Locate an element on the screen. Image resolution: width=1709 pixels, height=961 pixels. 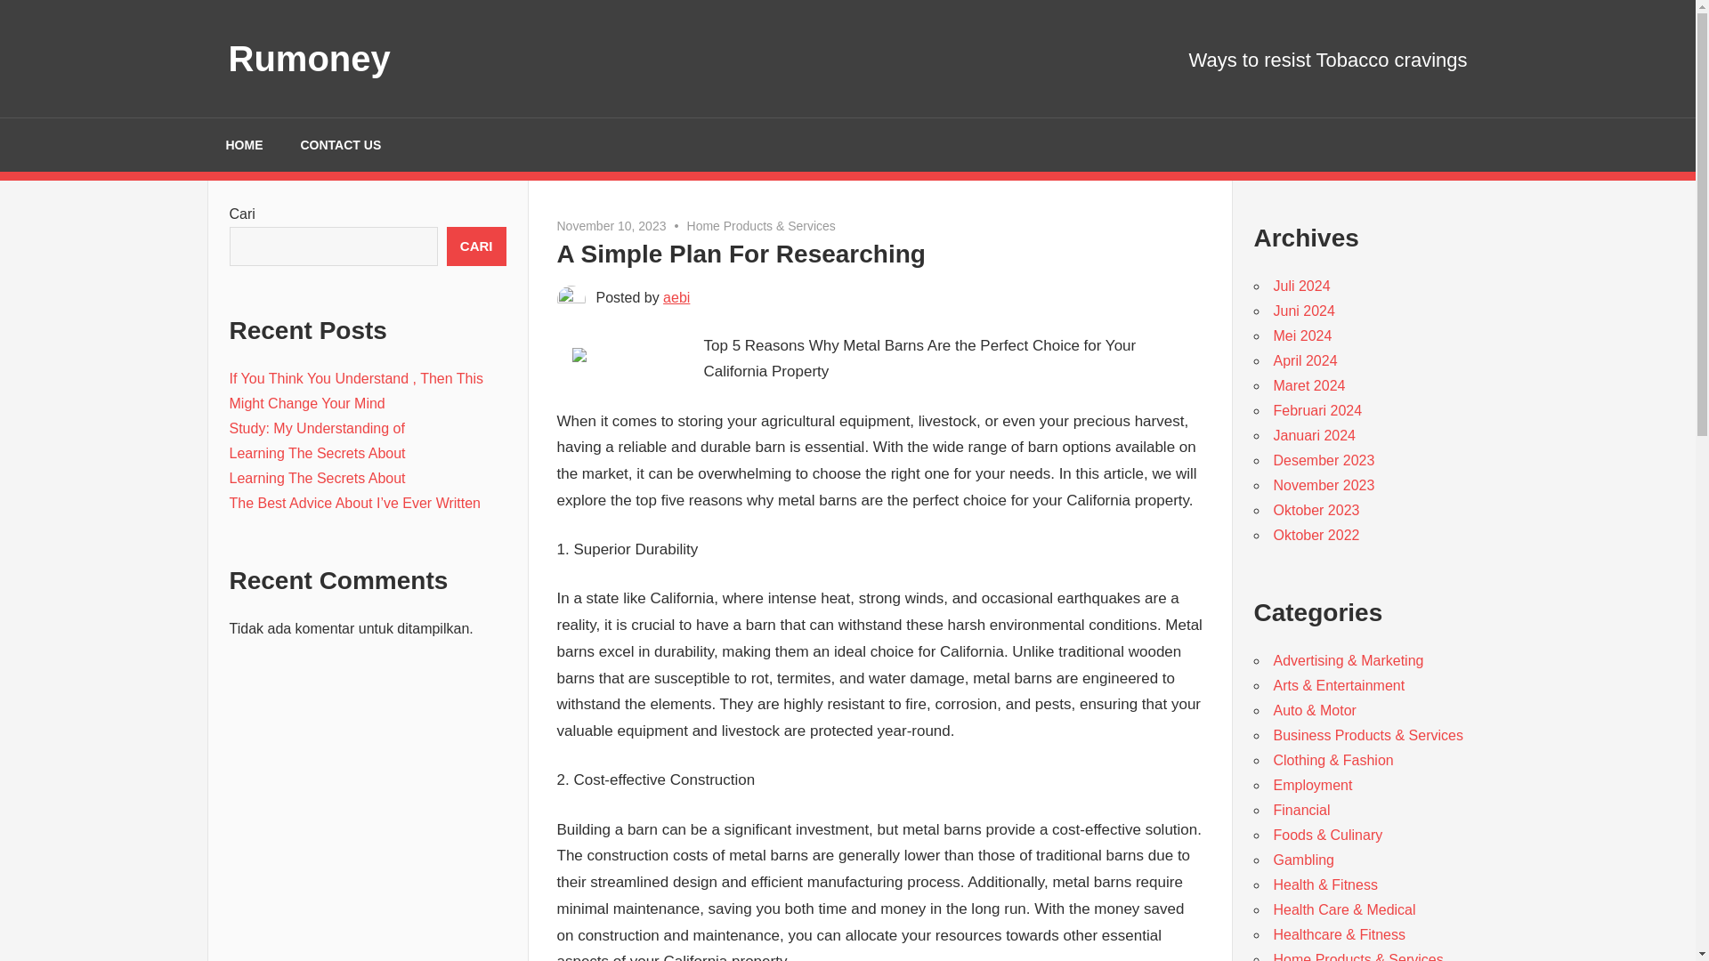
Desember 2023 is located at coordinates (1323, 459).